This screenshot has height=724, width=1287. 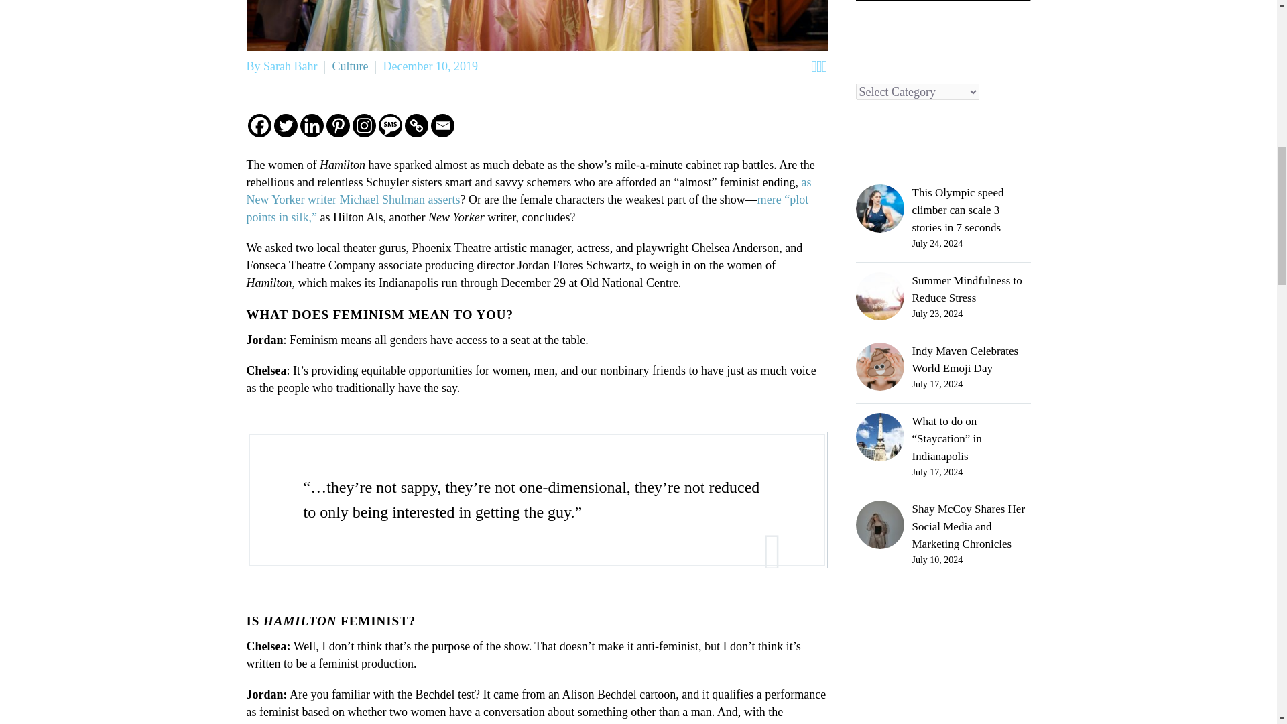 I want to click on Facebook, so click(x=260, y=125).